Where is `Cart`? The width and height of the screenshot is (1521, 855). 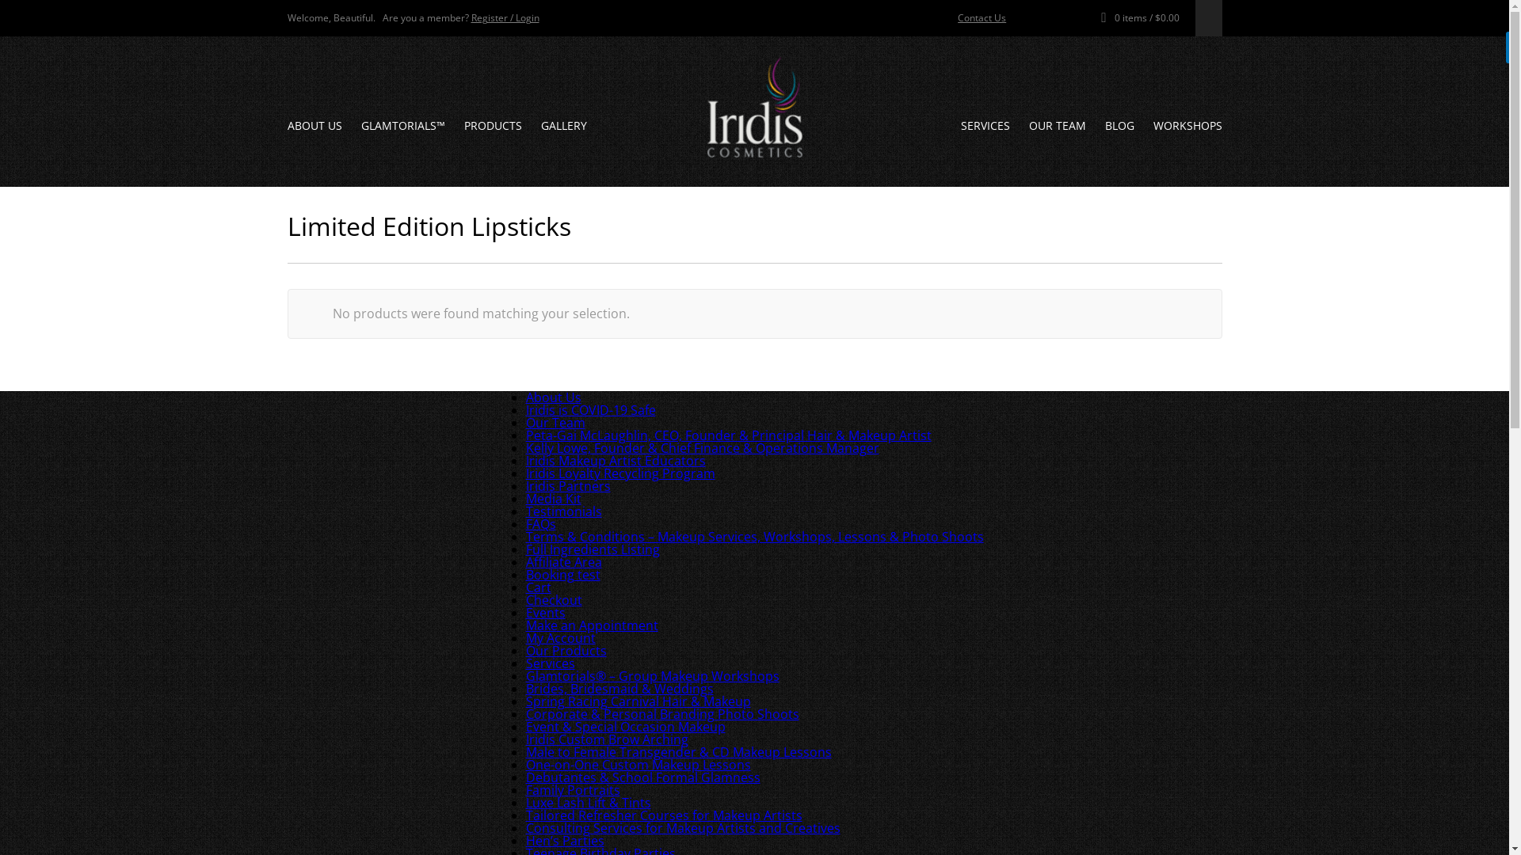 Cart is located at coordinates (539, 587).